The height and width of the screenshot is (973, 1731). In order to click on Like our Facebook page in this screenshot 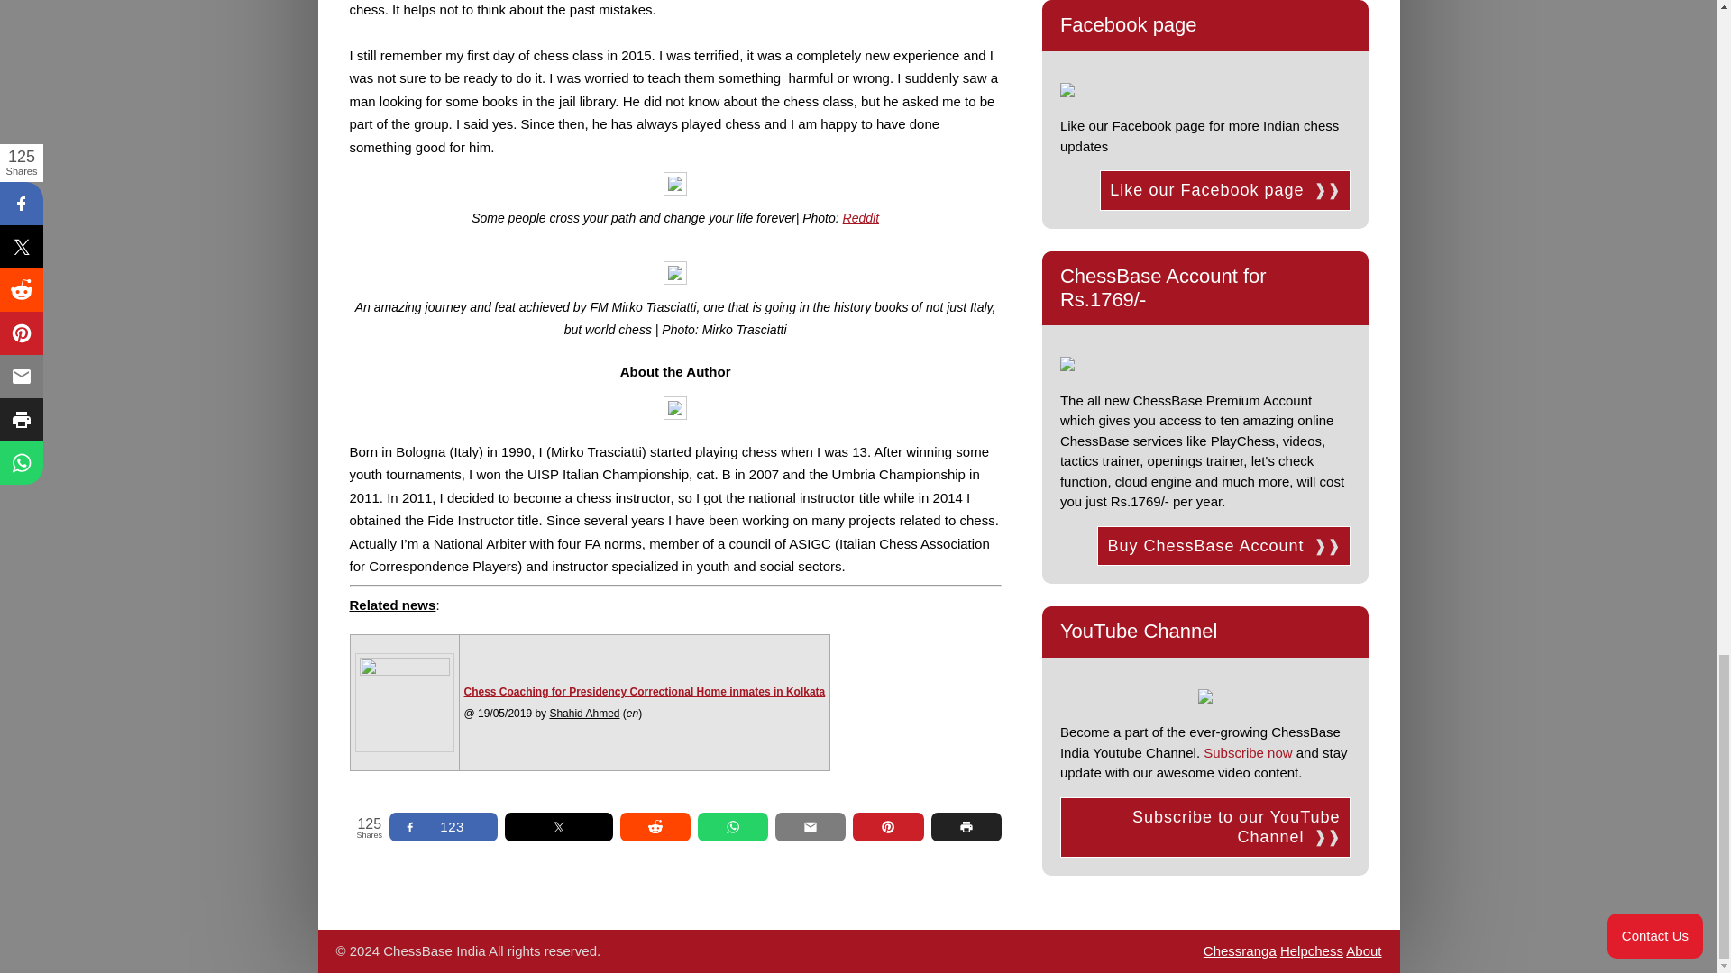, I will do `click(1224, 191)`.